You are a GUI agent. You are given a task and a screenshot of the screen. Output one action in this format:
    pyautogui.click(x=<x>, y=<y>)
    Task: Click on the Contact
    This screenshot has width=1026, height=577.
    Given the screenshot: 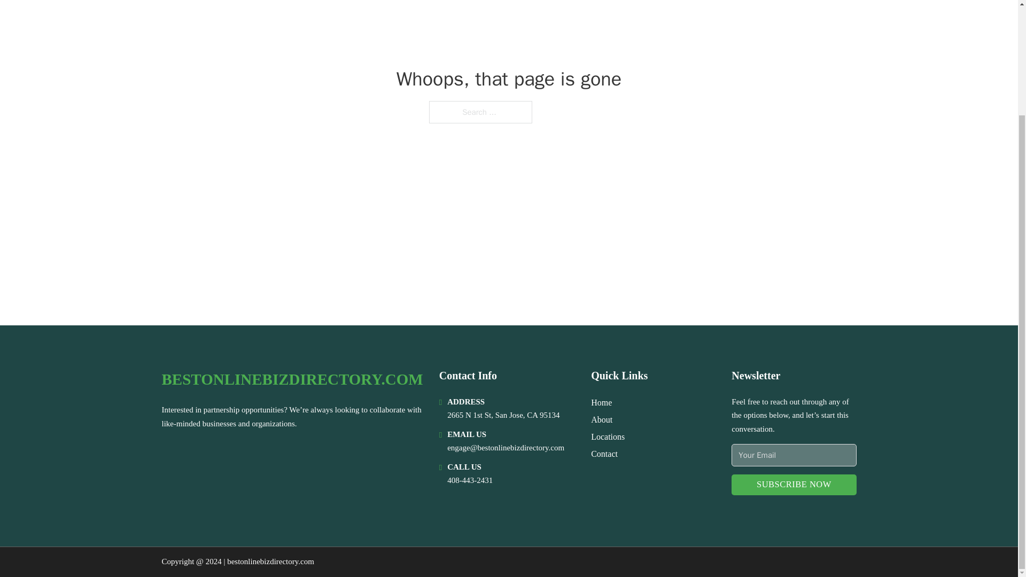 What is the action you would take?
    pyautogui.click(x=604, y=453)
    